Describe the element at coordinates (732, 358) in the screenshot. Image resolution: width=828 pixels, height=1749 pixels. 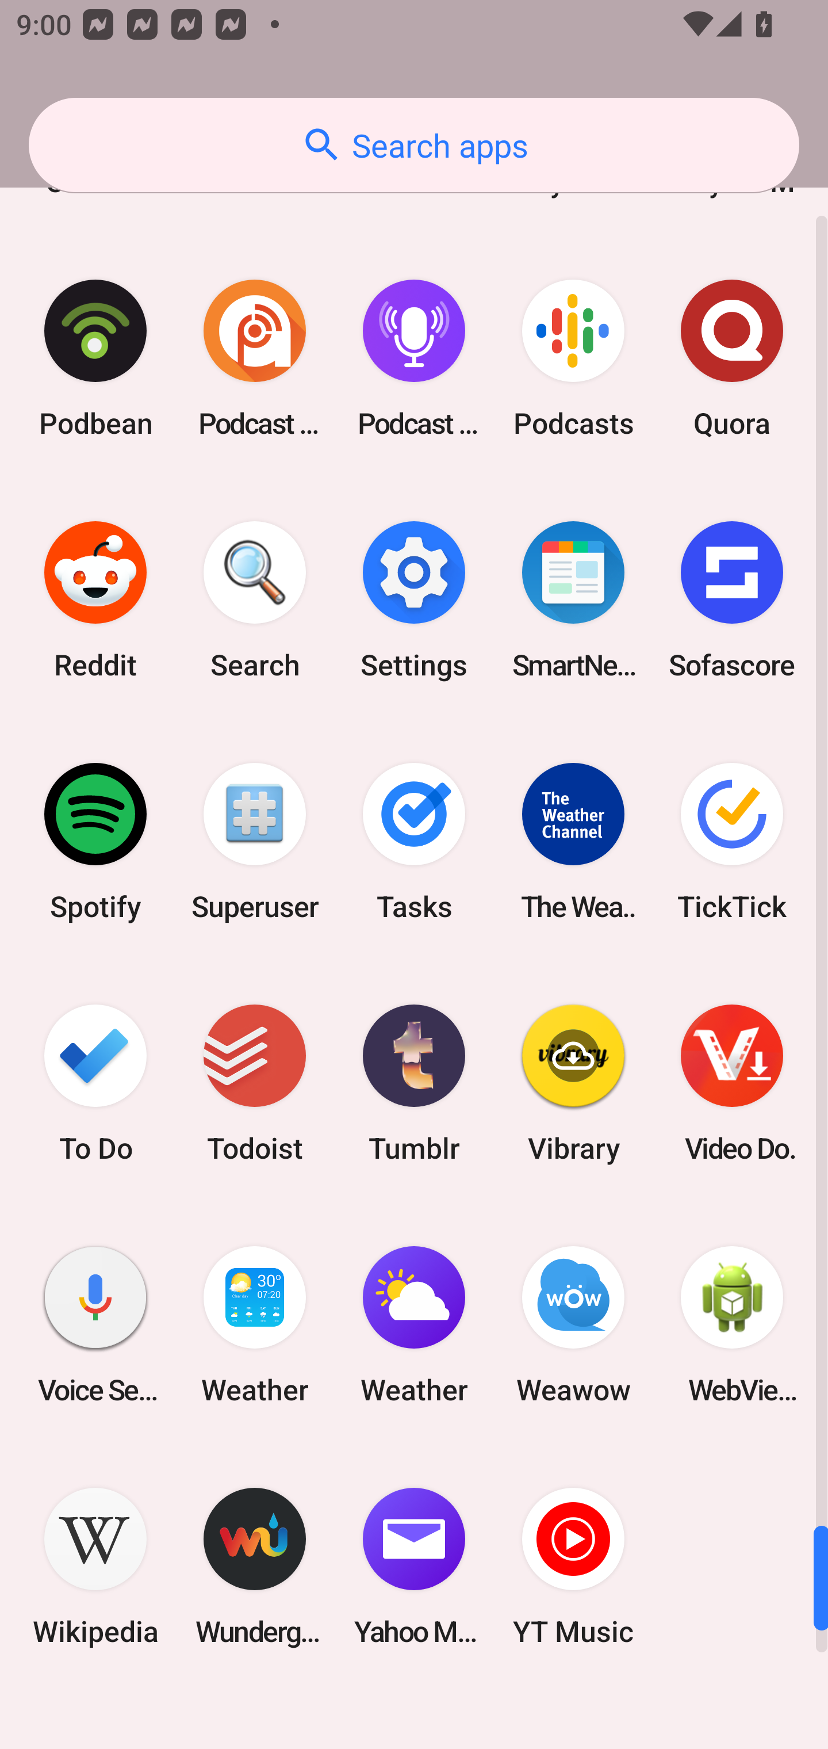
I see `Quora` at that location.